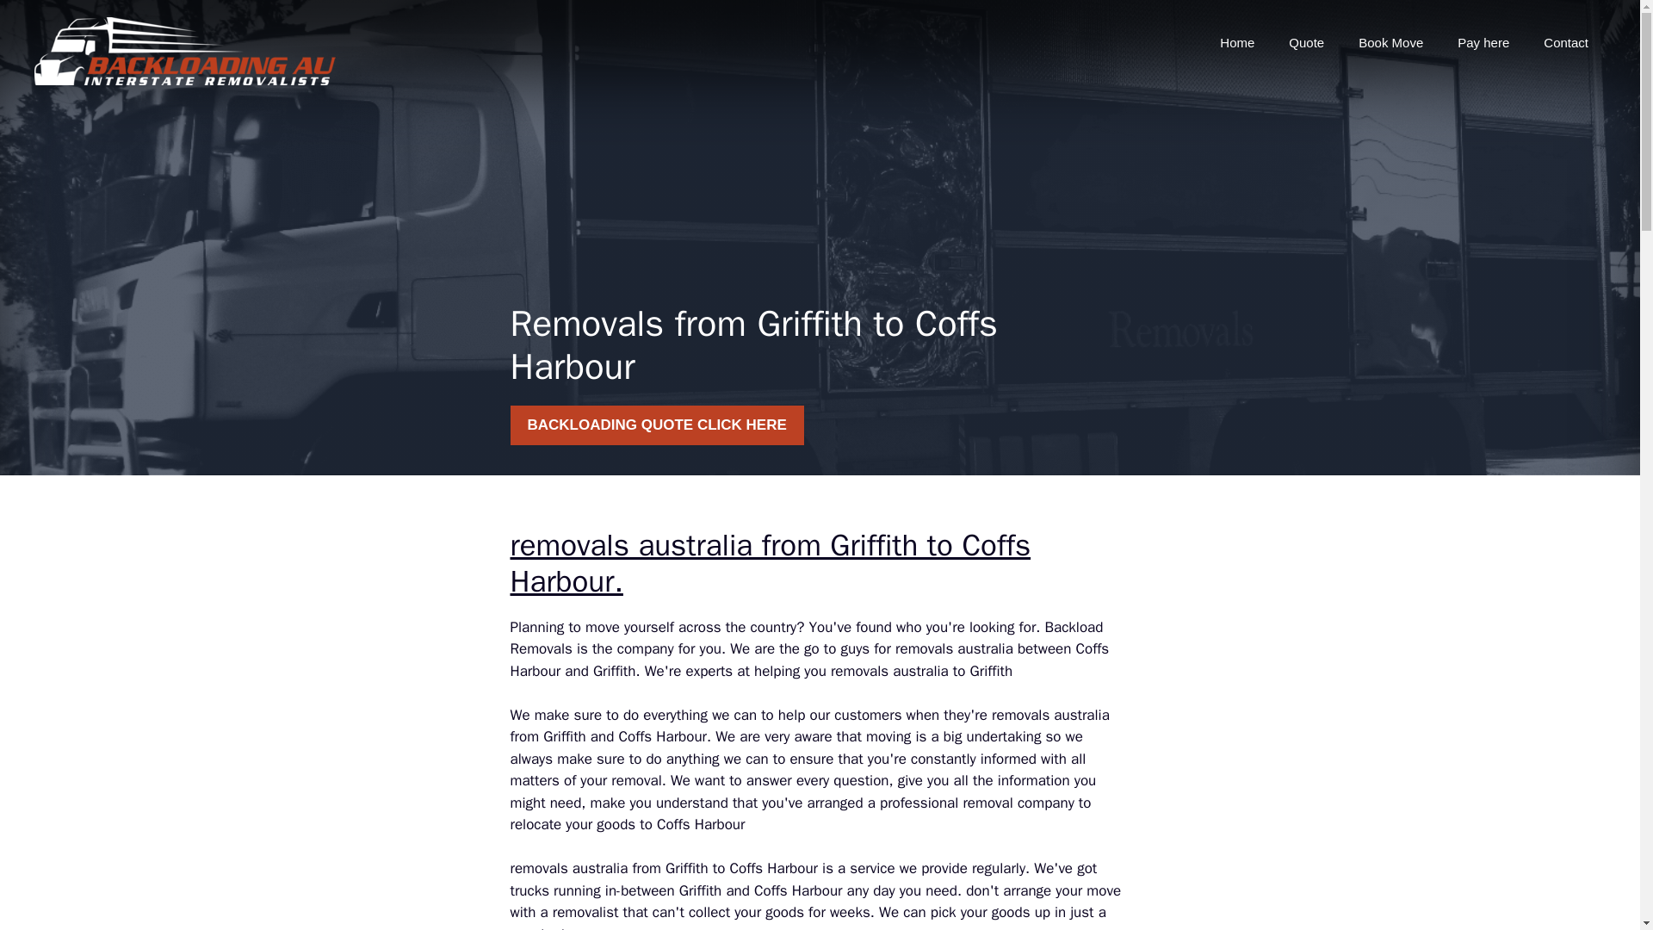  I want to click on Pay here, so click(1483, 43).